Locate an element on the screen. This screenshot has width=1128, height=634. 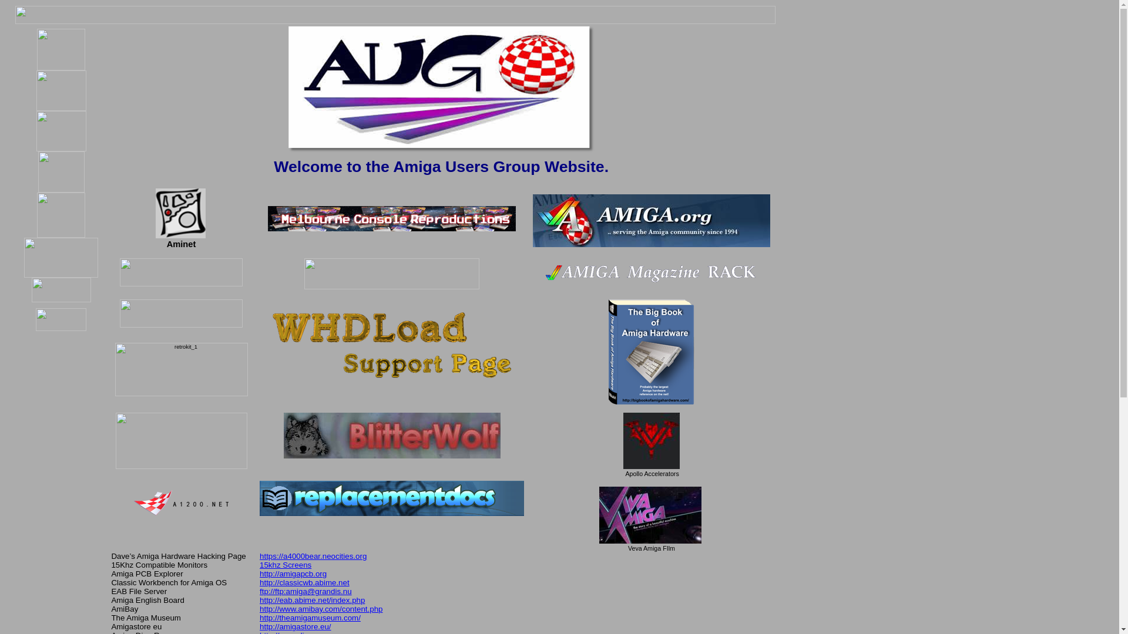
ftp://ftp:amiga@grandis.nu is located at coordinates (305, 592).